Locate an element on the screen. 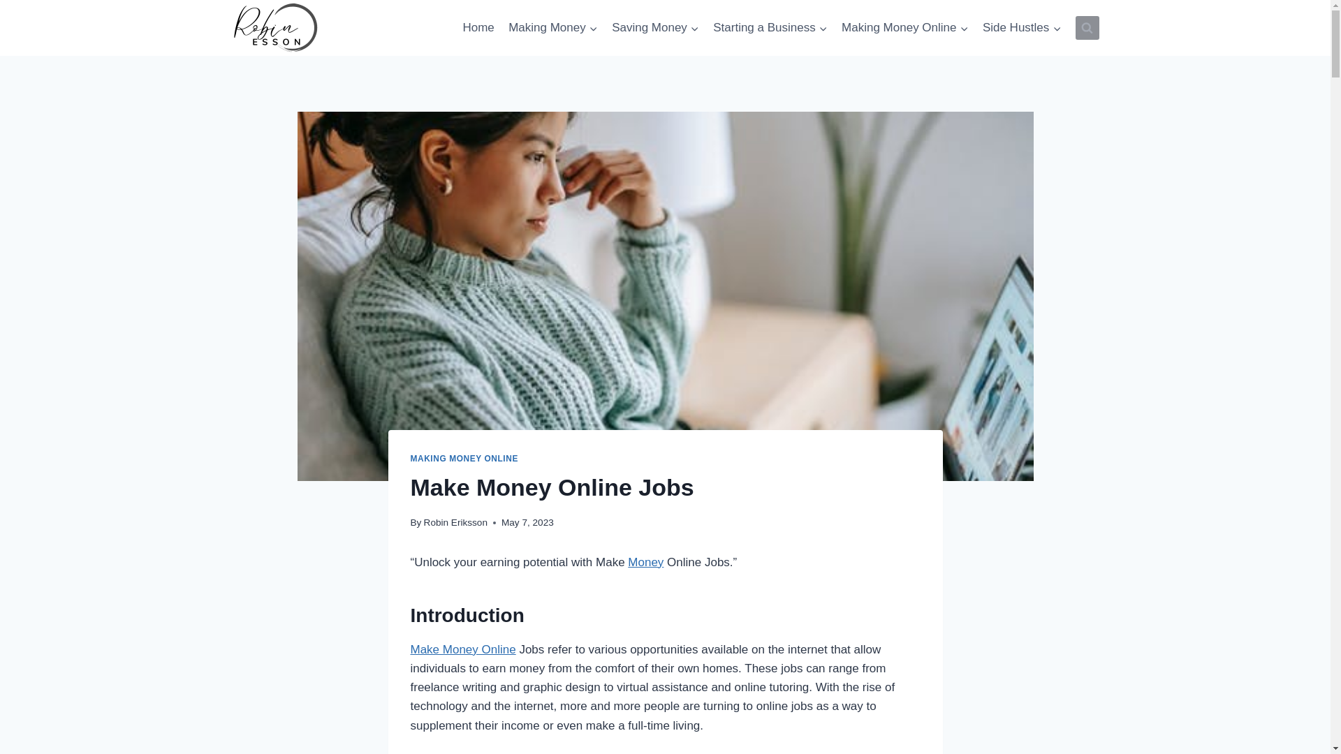 This screenshot has height=754, width=1341. Side Hustles is located at coordinates (1023, 28).